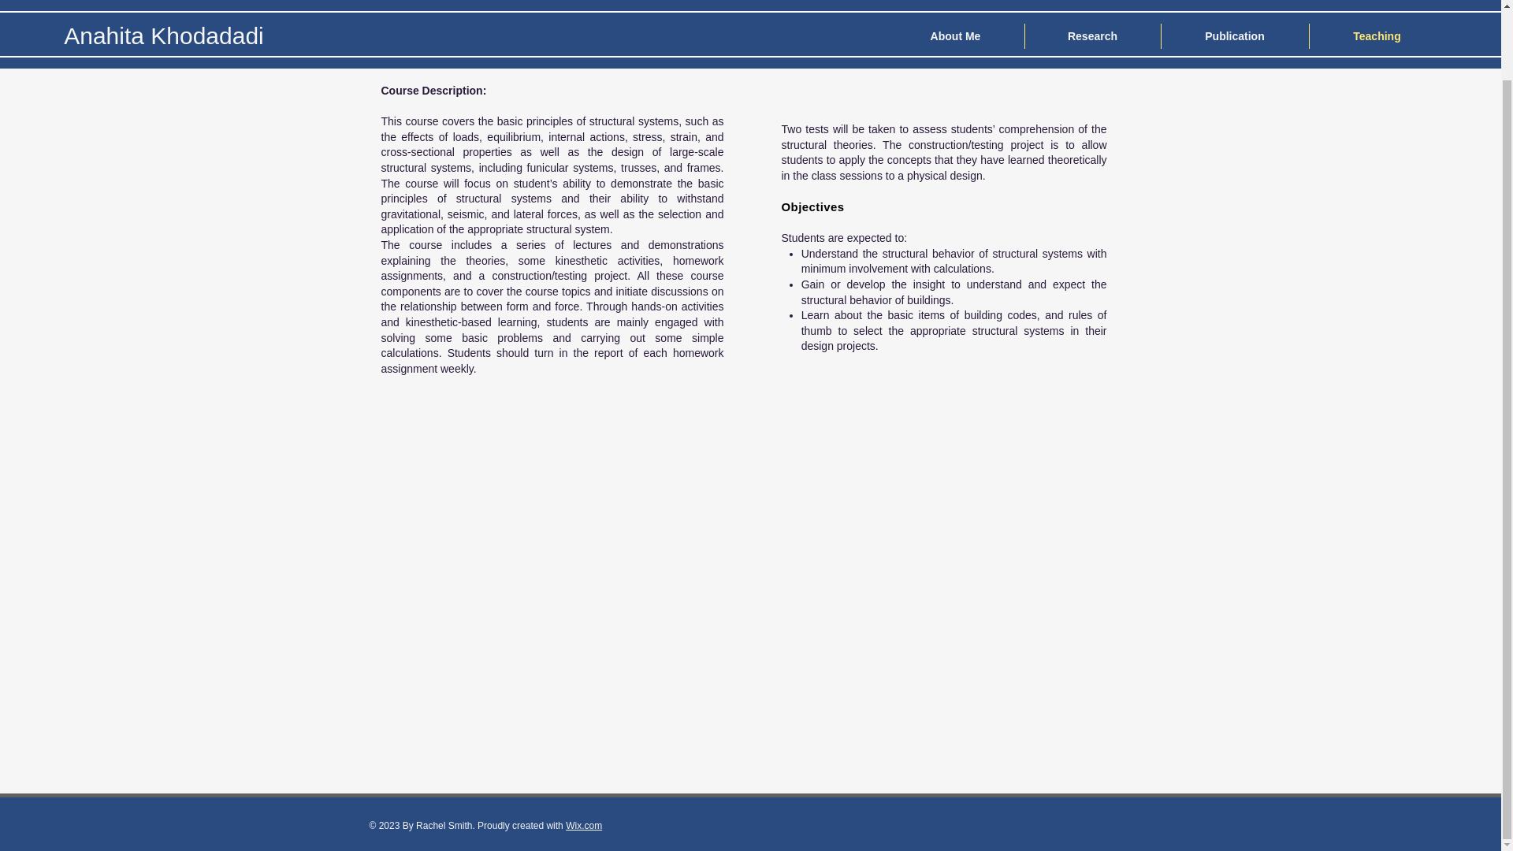 The width and height of the screenshot is (1513, 851). Describe the element at coordinates (584, 826) in the screenshot. I see `Wix.com` at that location.